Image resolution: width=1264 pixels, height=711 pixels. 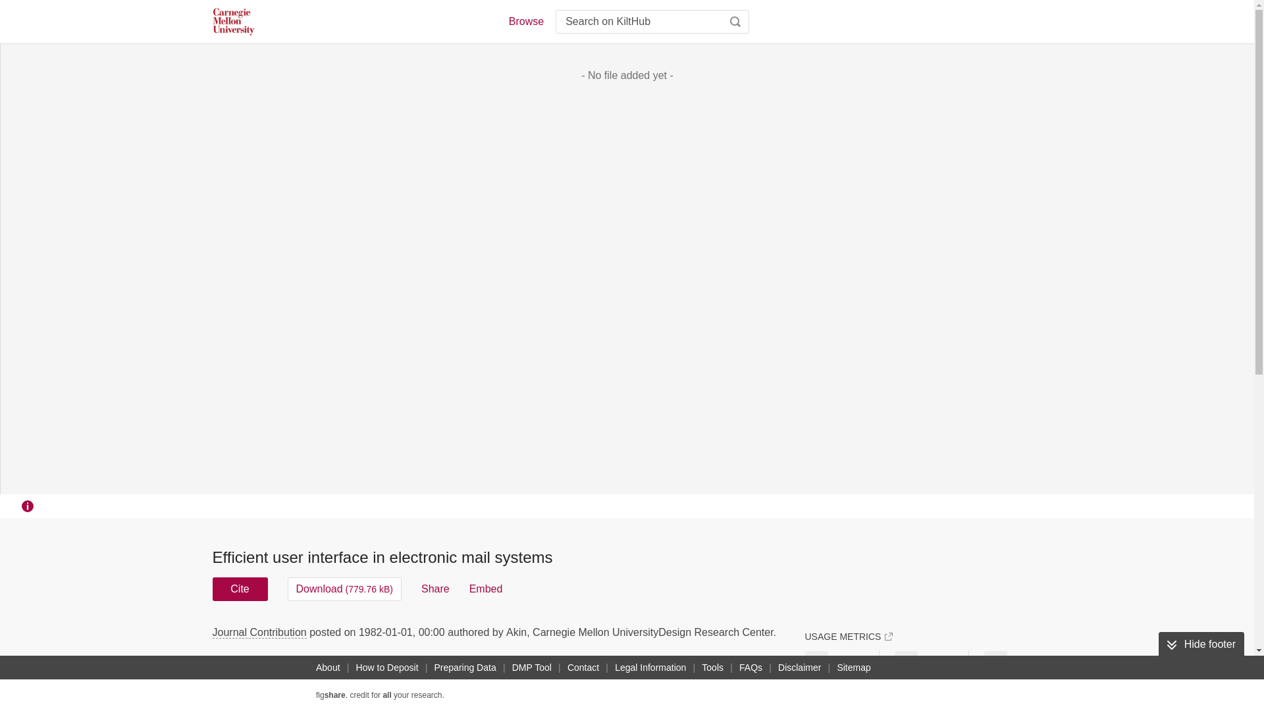 What do you see at coordinates (712, 668) in the screenshot?
I see `Tools` at bounding box center [712, 668].